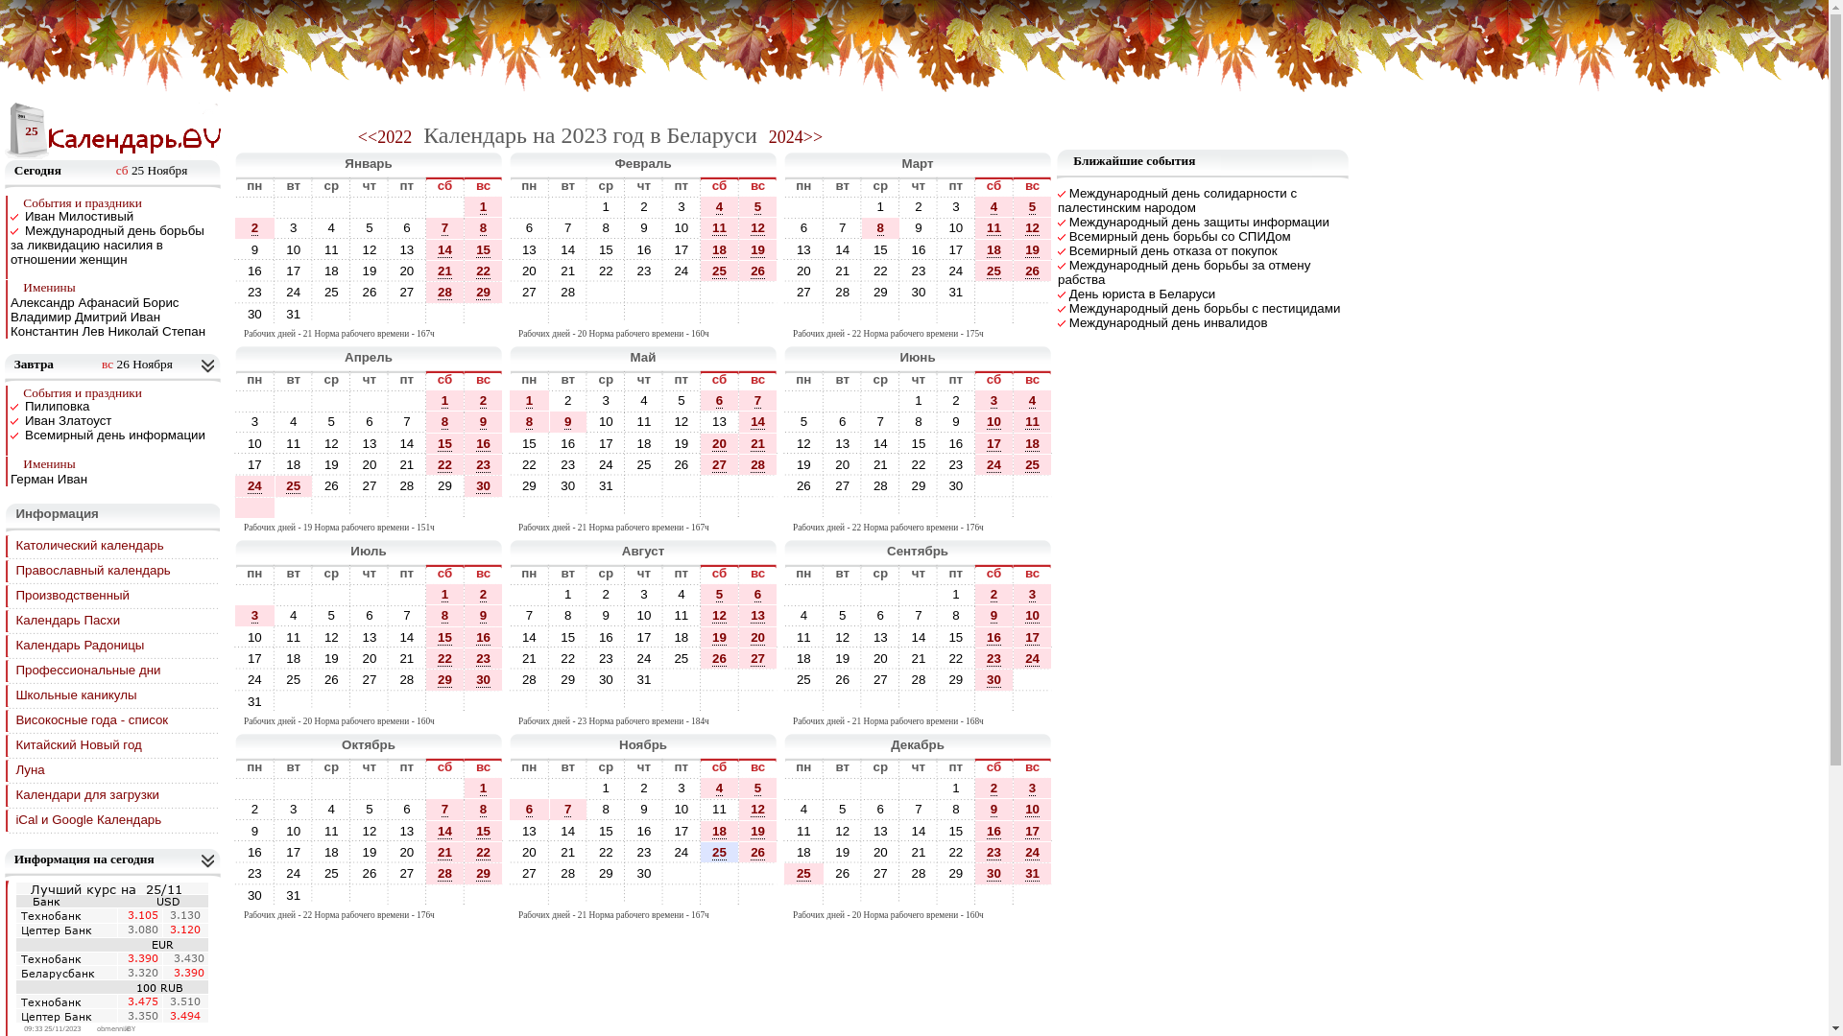  I want to click on 19, so click(804, 464).